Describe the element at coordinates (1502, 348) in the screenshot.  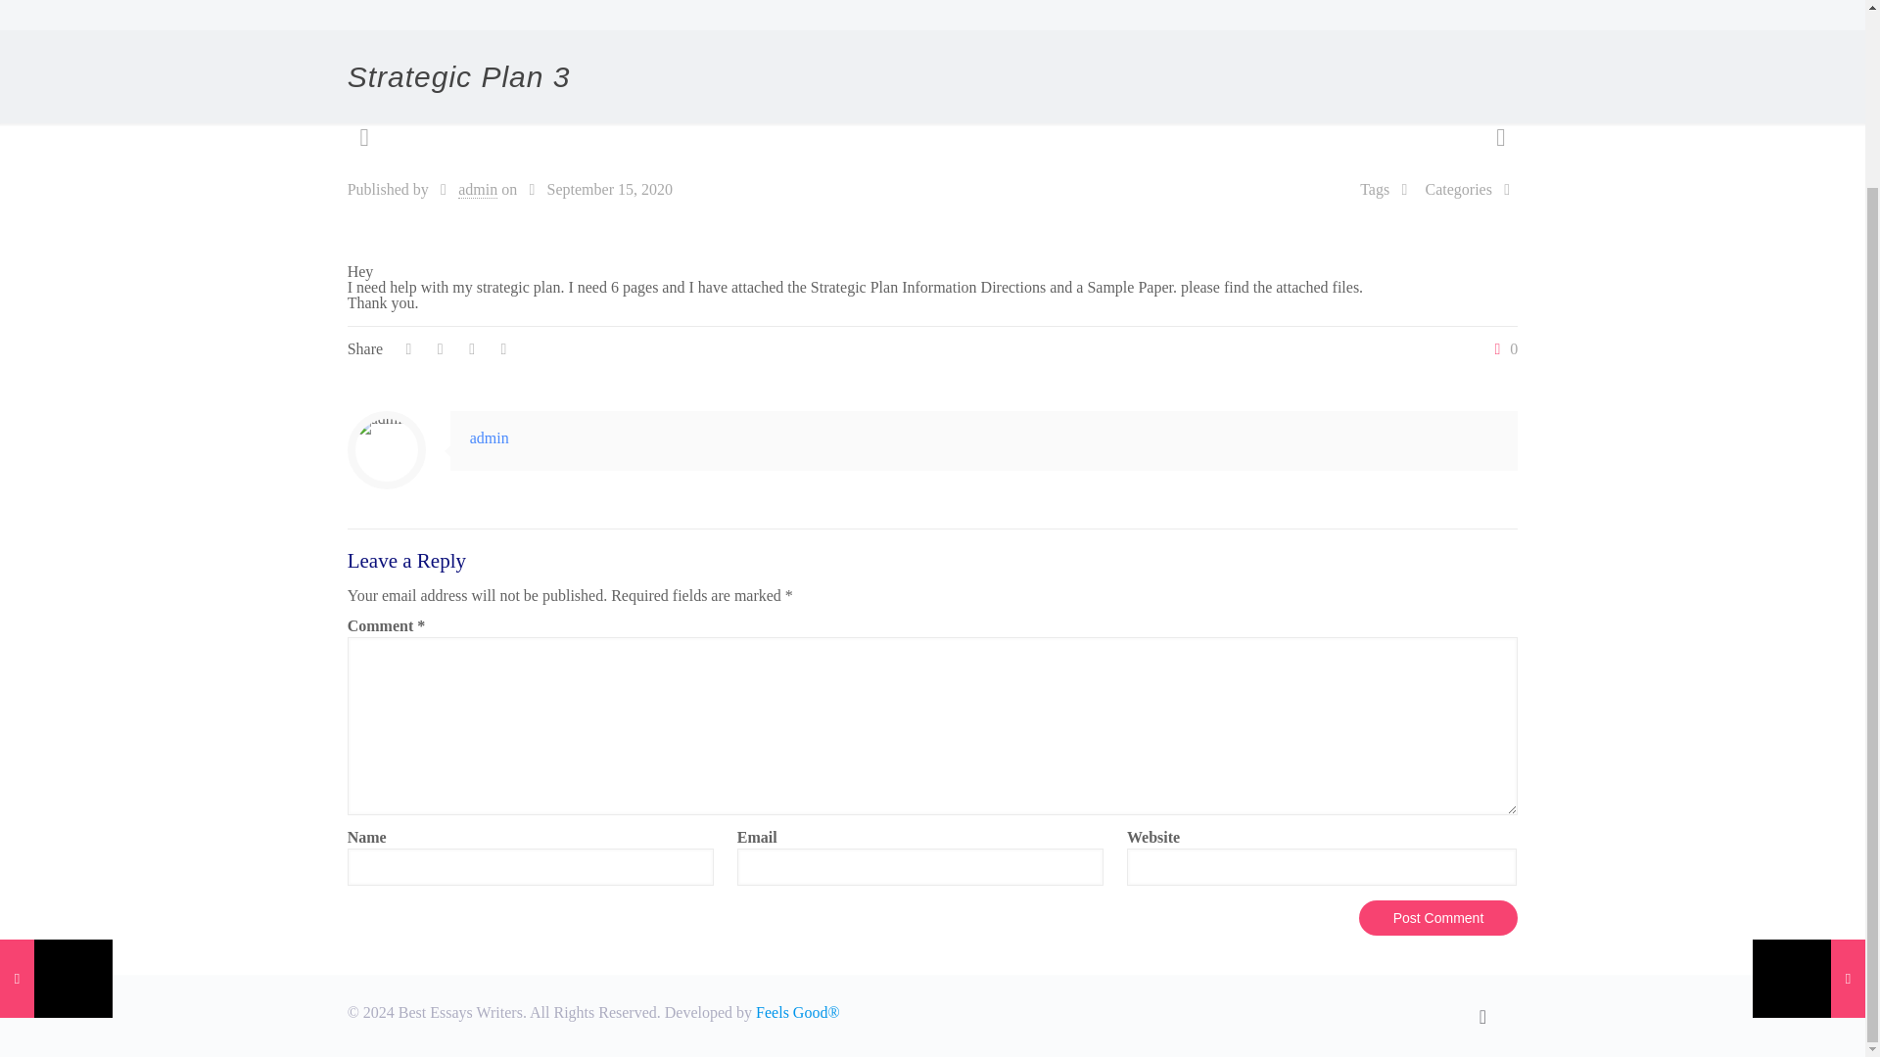
I see `0` at that location.